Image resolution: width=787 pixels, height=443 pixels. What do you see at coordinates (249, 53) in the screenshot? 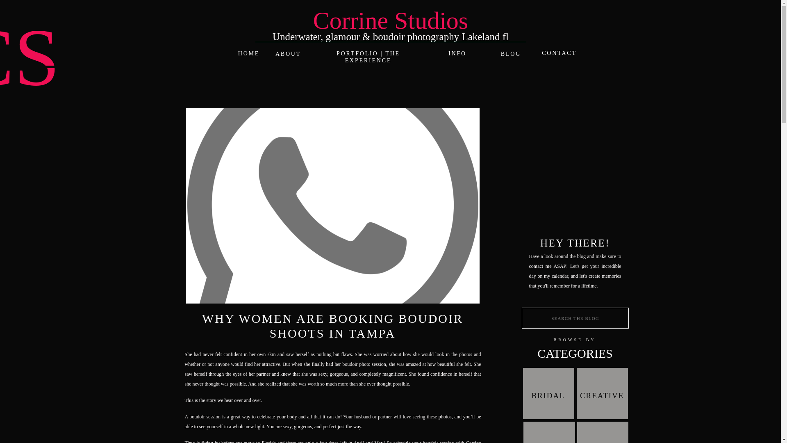
I see `HOME` at bounding box center [249, 53].